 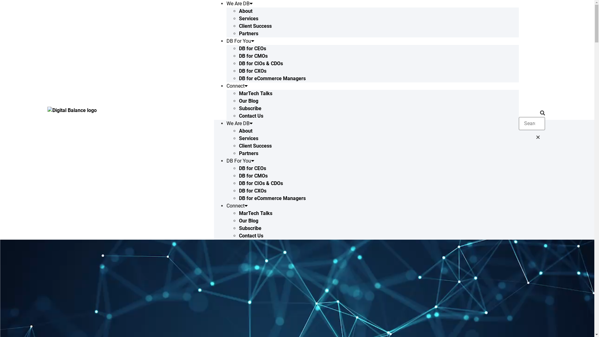 I want to click on DB for CIOs & CDOs, so click(x=261, y=183).